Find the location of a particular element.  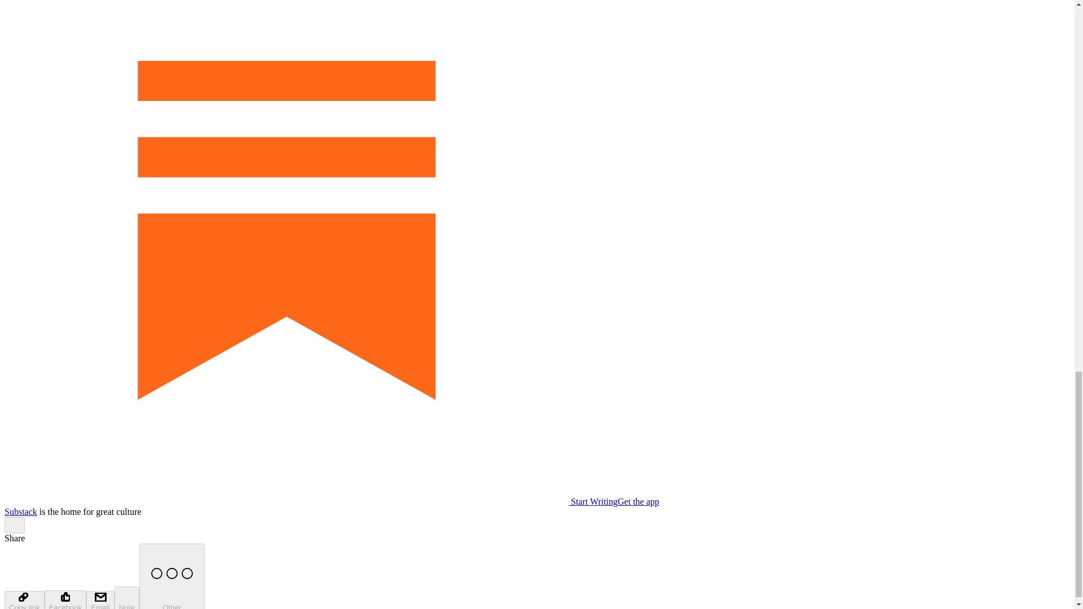

Substack is located at coordinates (20, 511).